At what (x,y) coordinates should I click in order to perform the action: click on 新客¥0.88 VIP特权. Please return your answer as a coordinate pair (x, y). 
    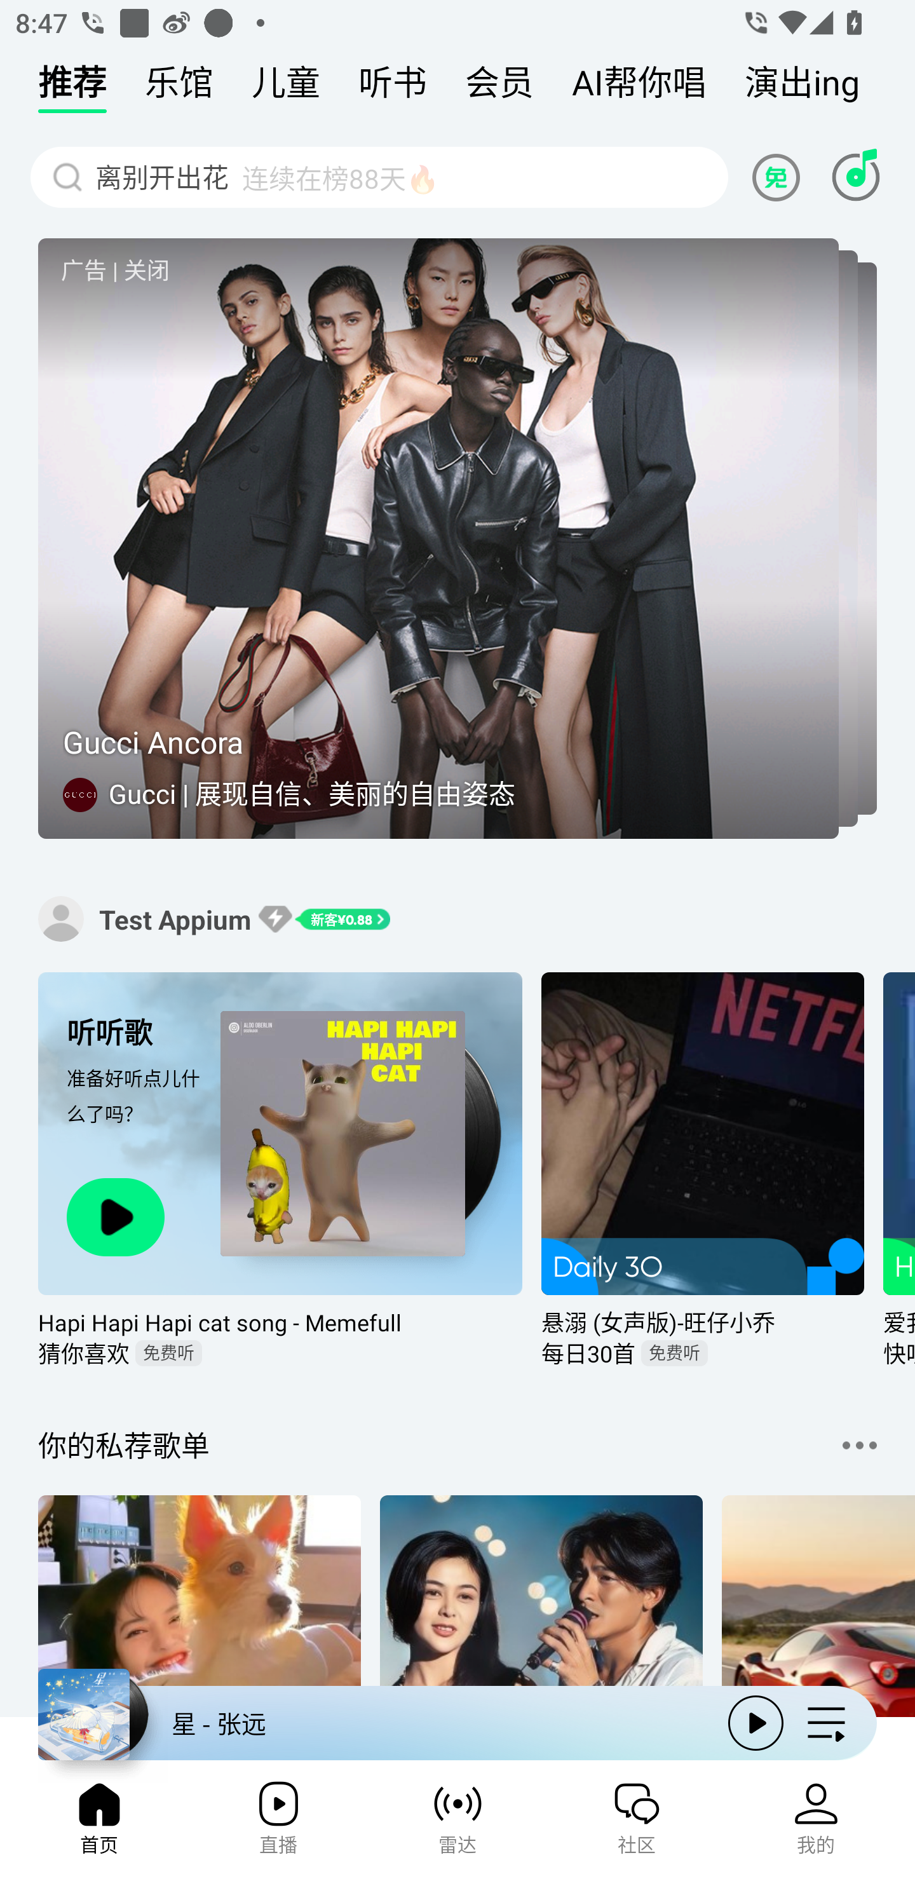
    Looking at the image, I should click on (324, 919).